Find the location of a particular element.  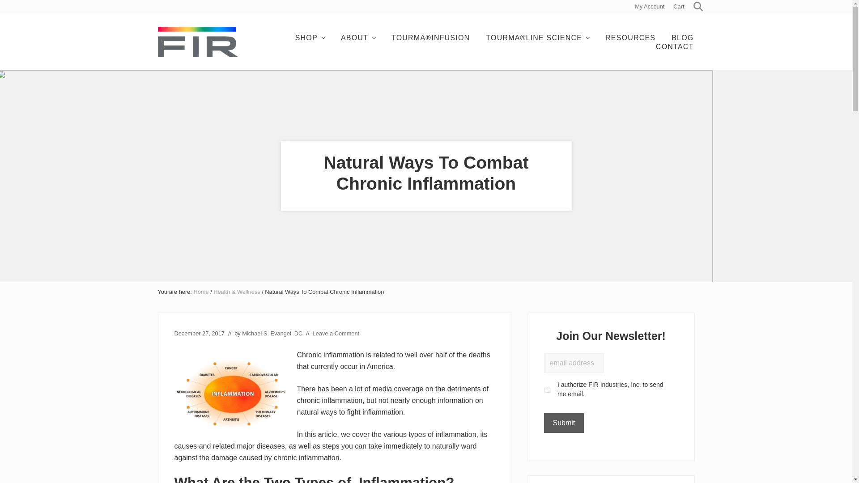

Cart is located at coordinates (679, 7).